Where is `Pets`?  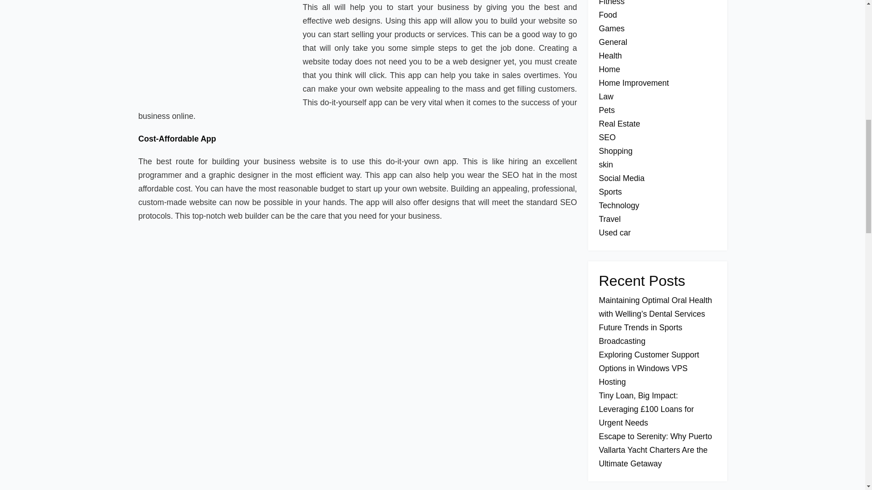
Pets is located at coordinates (606, 110).